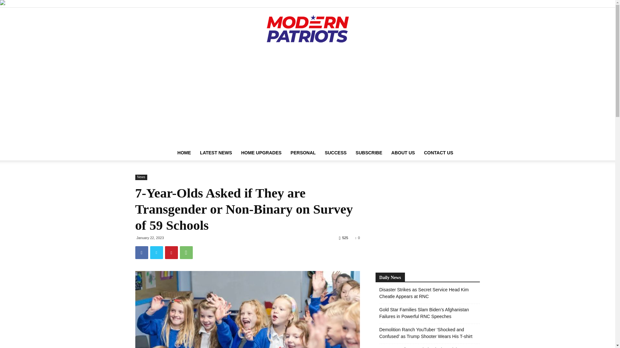 This screenshot has height=348, width=620. What do you see at coordinates (357, 238) in the screenshot?
I see `0` at bounding box center [357, 238].